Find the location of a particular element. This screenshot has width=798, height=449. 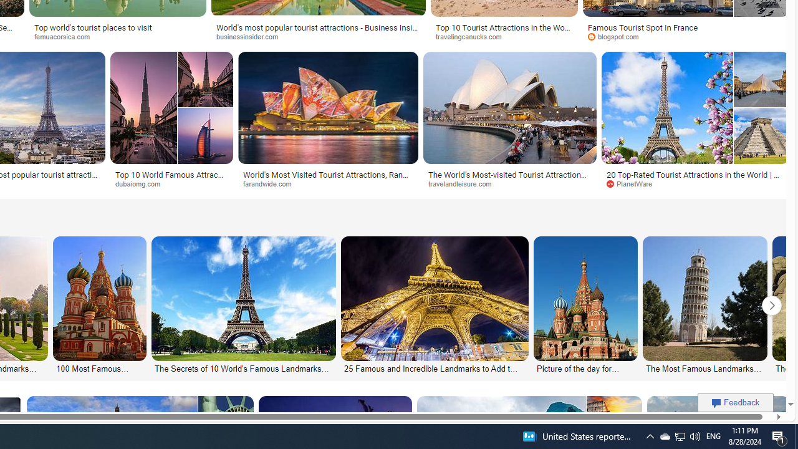

dubaiomg.com is located at coordinates (172, 184).